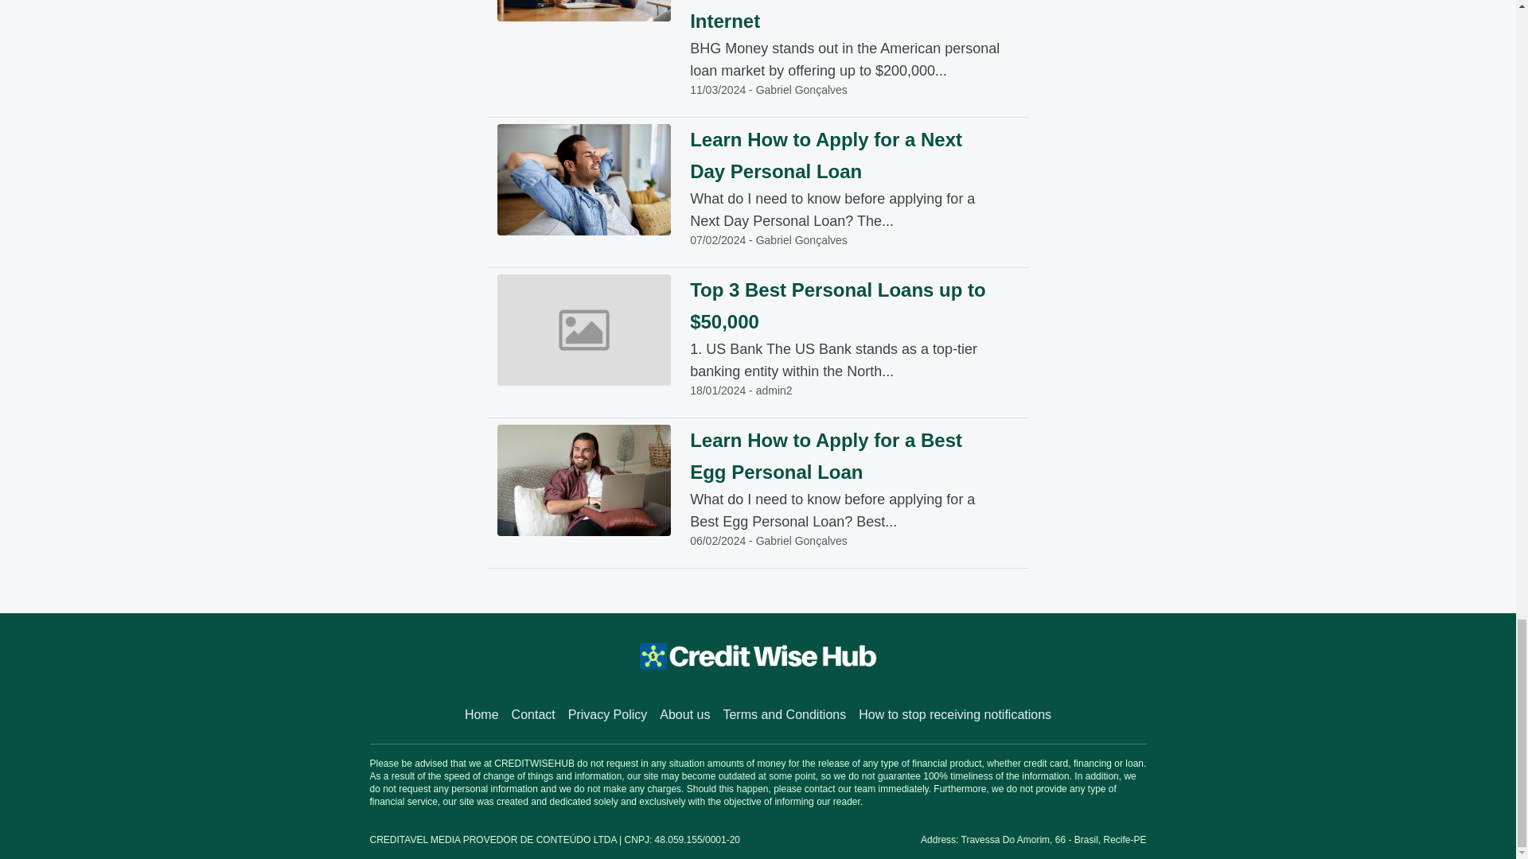  I want to click on Home, so click(481, 714).